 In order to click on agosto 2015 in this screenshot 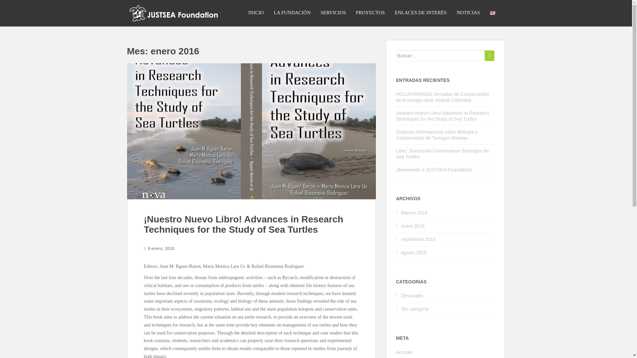, I will do `click(414, 253)`.